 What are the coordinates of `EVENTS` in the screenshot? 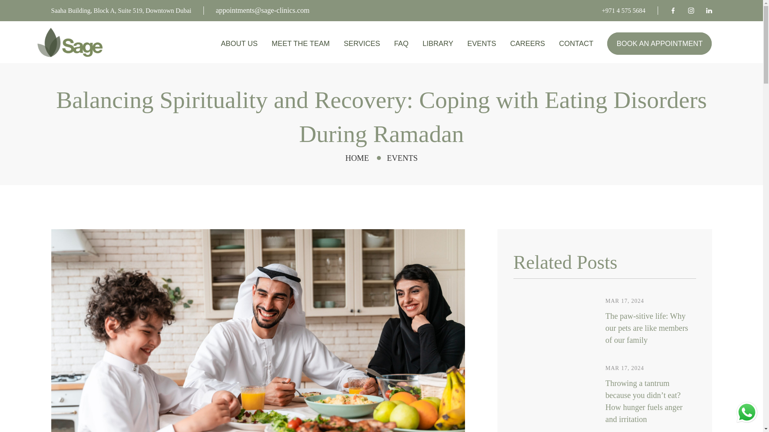 It's located at (402, 158).